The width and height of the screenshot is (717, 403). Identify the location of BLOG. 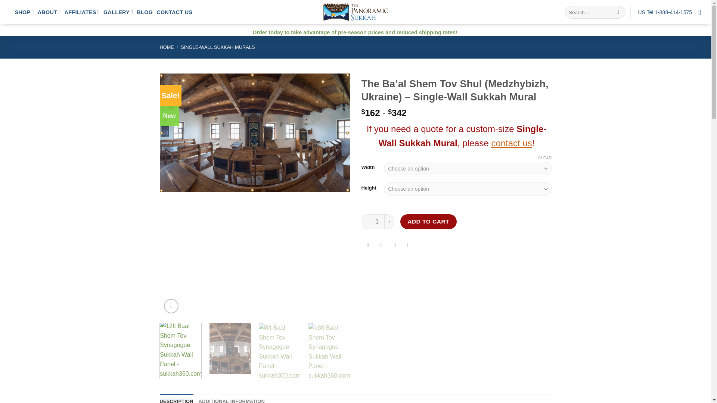
(145, 12).